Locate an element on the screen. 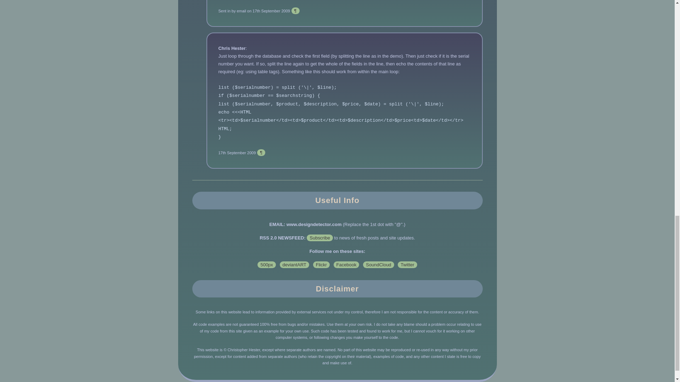  Flickr is located at coordinates (321, 265).